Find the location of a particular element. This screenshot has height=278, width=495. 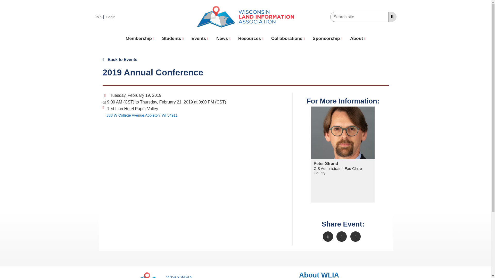

Sponsorship is located at coordinates (327, 39).